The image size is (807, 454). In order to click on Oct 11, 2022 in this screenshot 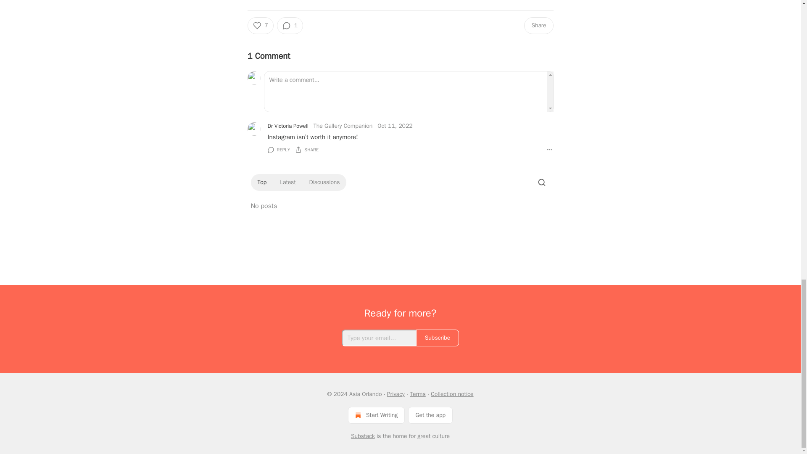, I will do `click(395, 126)`.